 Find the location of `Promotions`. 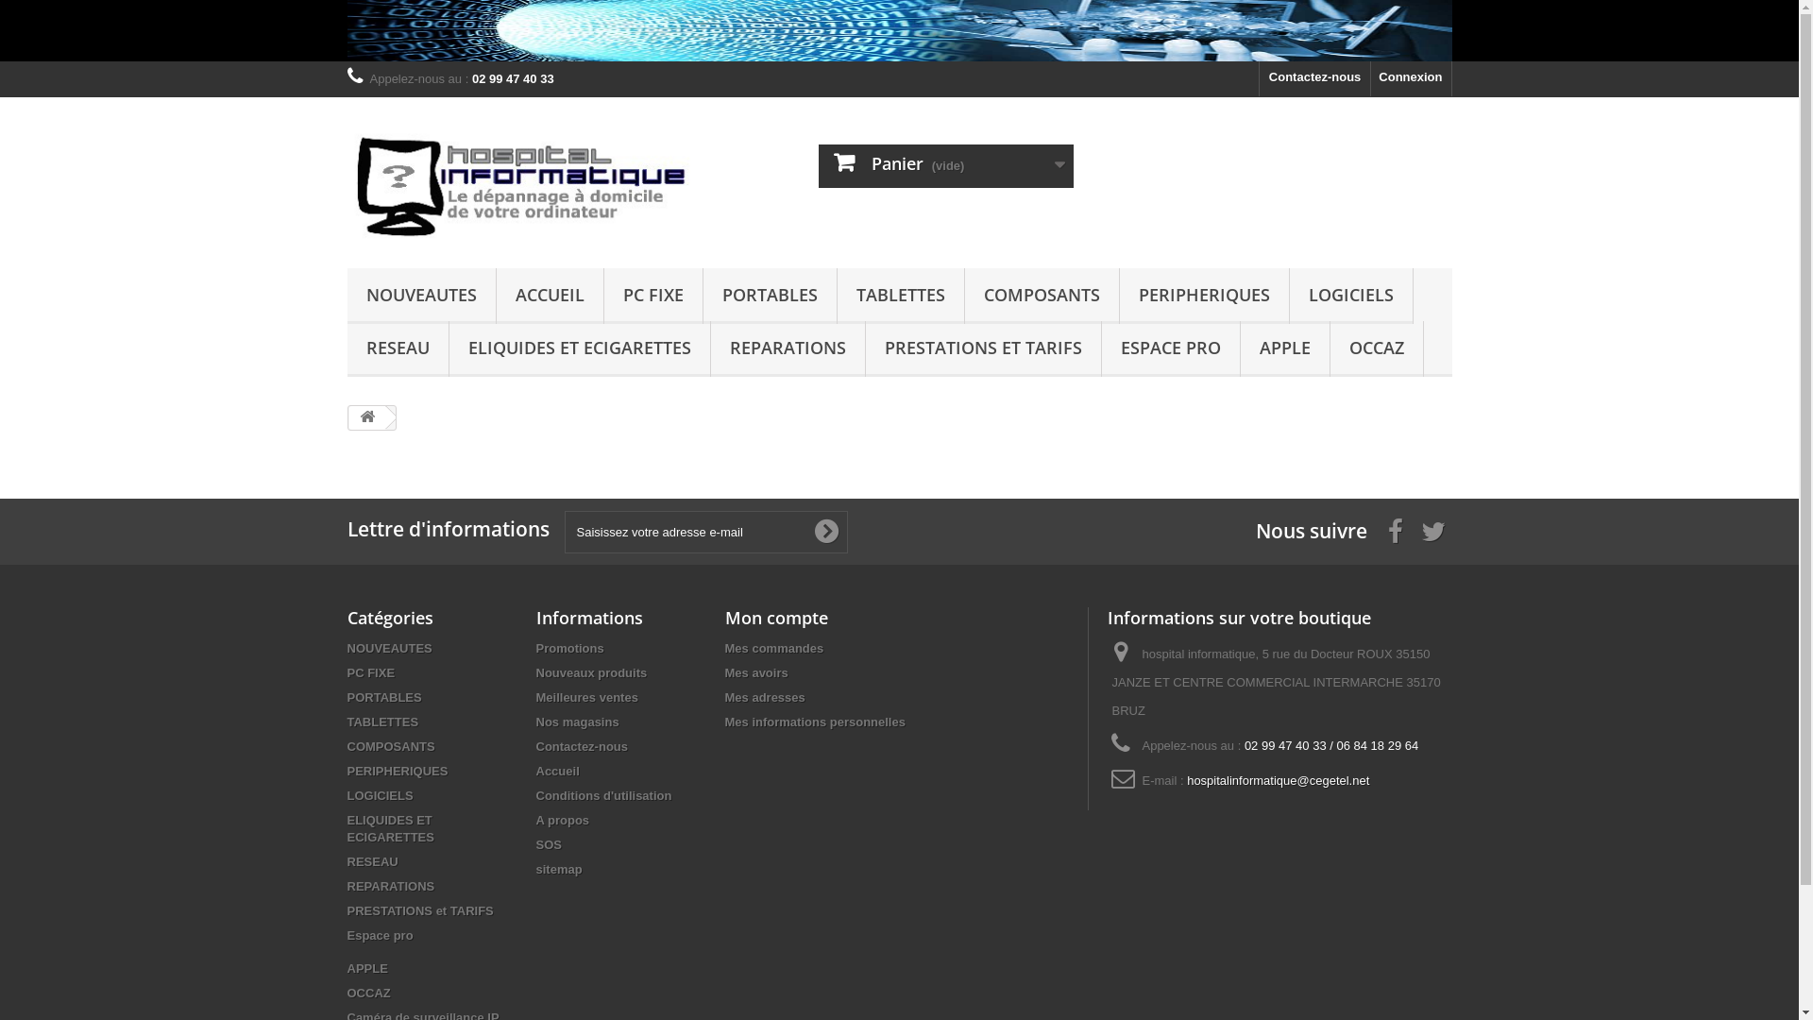

Promotions is located at coordinates (570, 648).